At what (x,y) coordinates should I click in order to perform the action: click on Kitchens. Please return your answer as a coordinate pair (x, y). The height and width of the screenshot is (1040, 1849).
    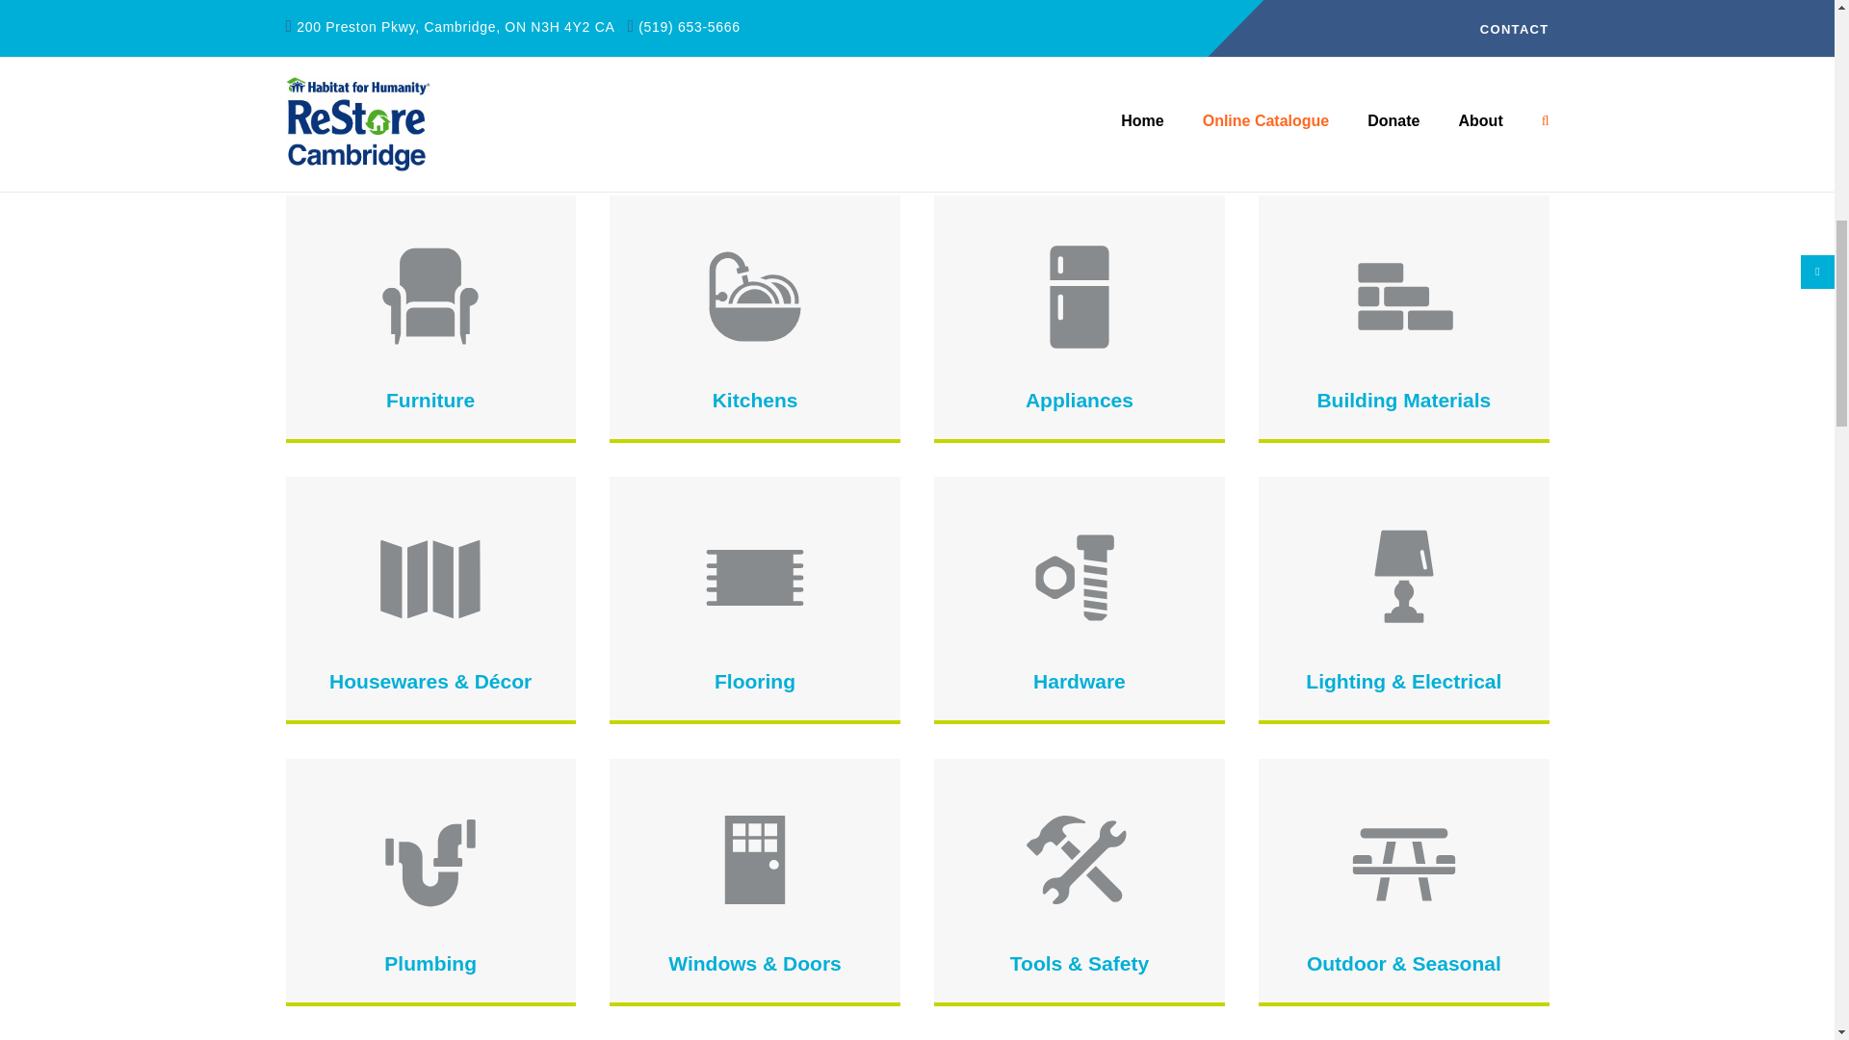
    Looking at the image, I should click on (755, 399).